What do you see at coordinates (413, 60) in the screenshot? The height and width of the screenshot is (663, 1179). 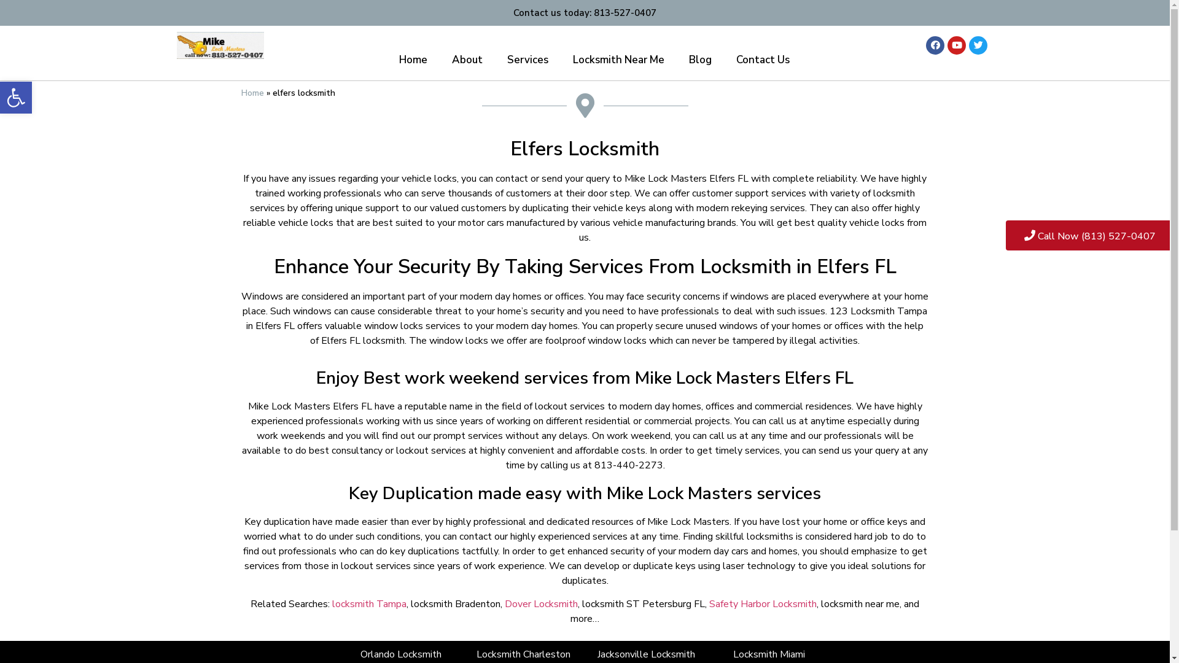 I see `Home` at bounding box center [413, 60].